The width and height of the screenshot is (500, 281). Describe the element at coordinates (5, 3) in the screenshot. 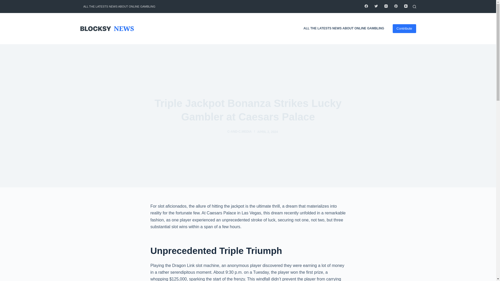

I see `Skip to content` at that location.